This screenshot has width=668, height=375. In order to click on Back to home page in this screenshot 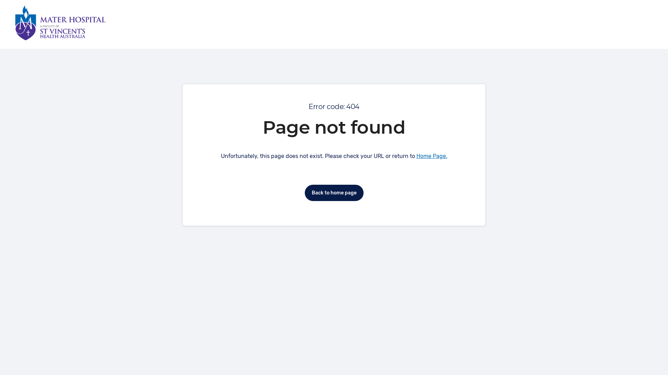, I will do `click(334, 193)`.